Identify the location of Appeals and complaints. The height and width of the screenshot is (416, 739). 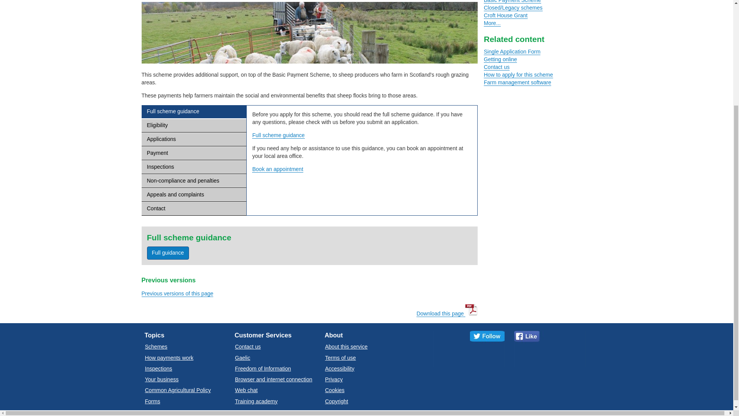
(194, 195).